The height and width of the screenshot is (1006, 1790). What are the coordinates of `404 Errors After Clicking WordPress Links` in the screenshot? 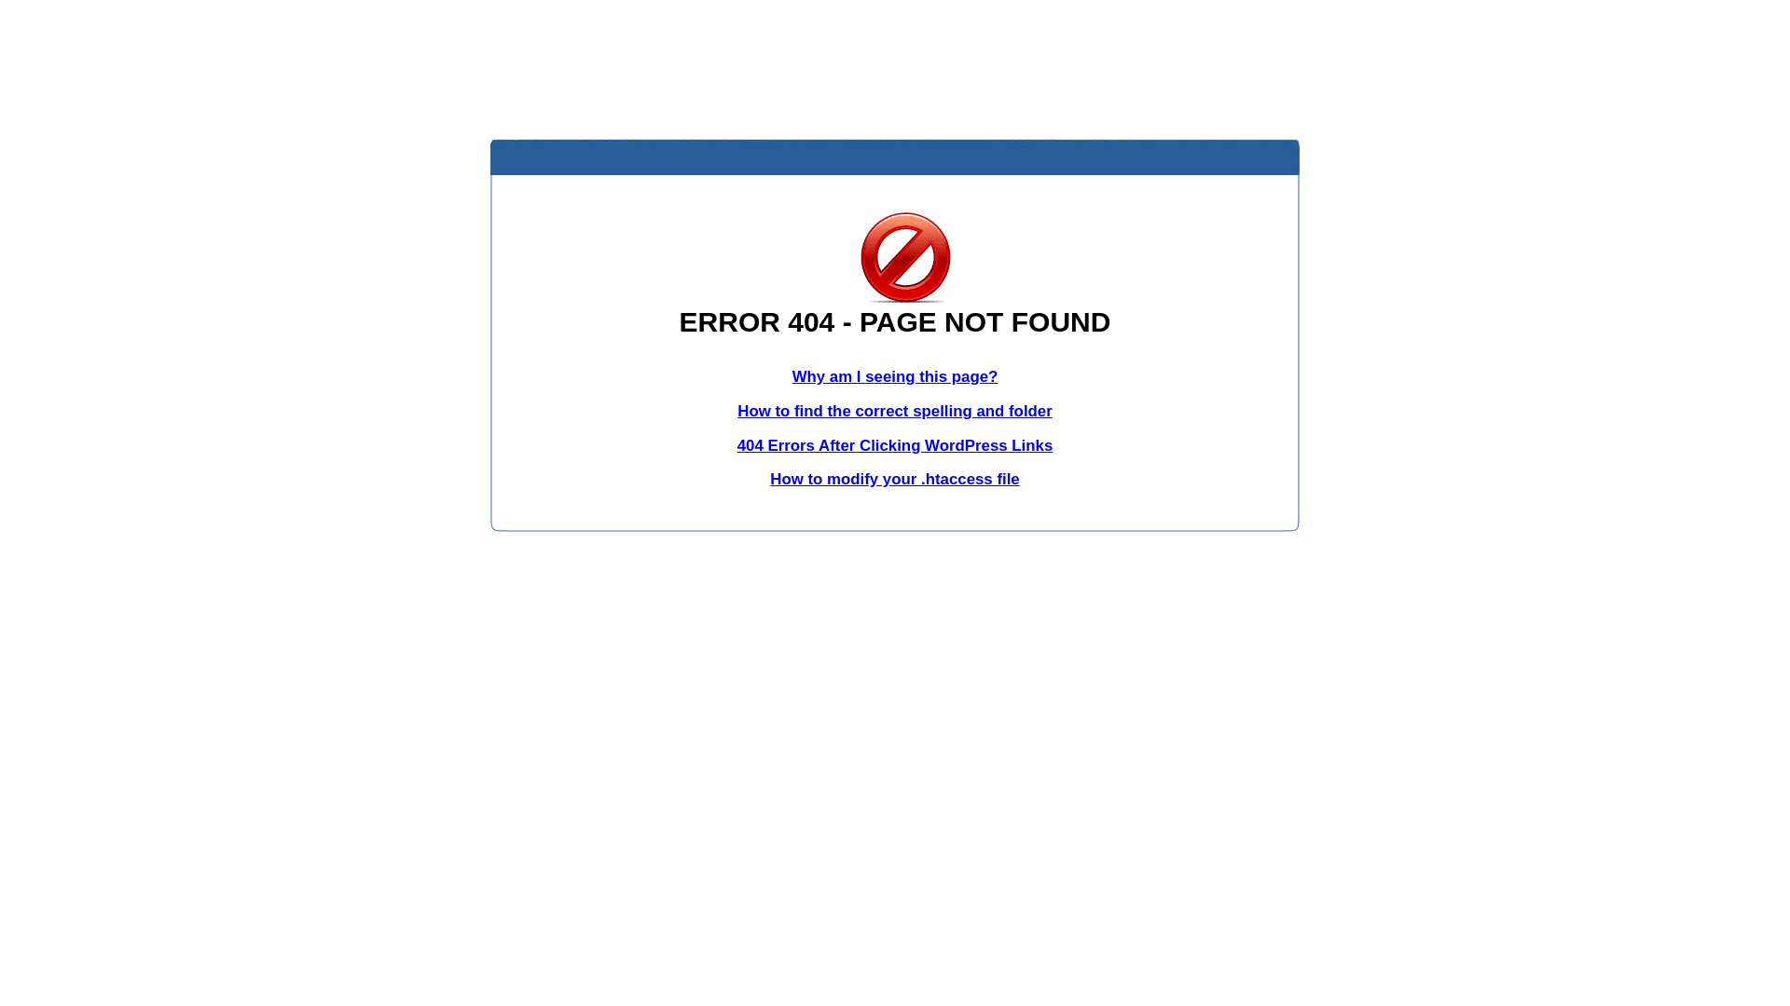 It's located at (895, 445).